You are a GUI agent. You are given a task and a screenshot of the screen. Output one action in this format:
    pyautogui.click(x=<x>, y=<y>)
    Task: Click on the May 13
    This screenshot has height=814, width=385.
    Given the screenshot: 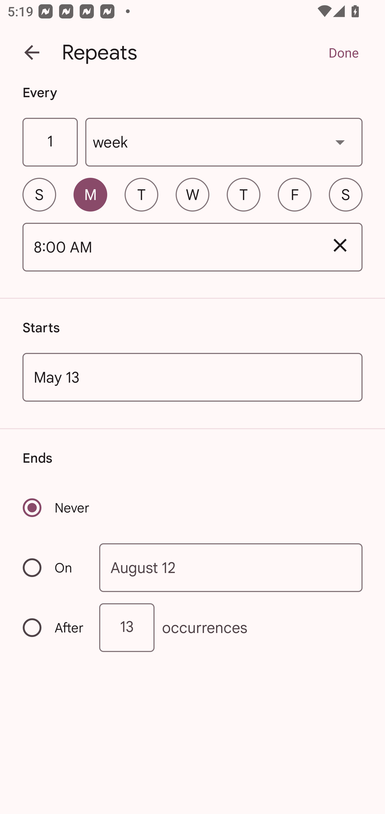 What is the action you would take?
    pyautogui.click(x=192, y=377)
    